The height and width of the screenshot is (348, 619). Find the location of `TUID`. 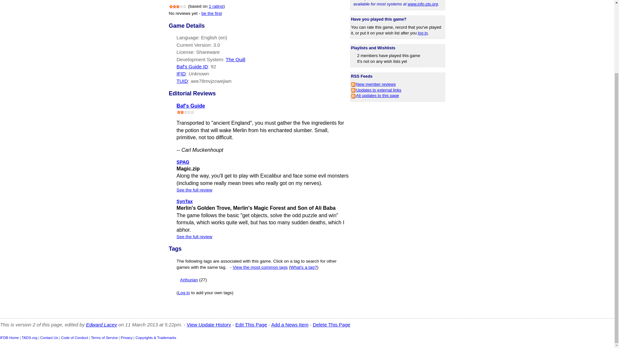

TUID is located at coordinates (182, 81).